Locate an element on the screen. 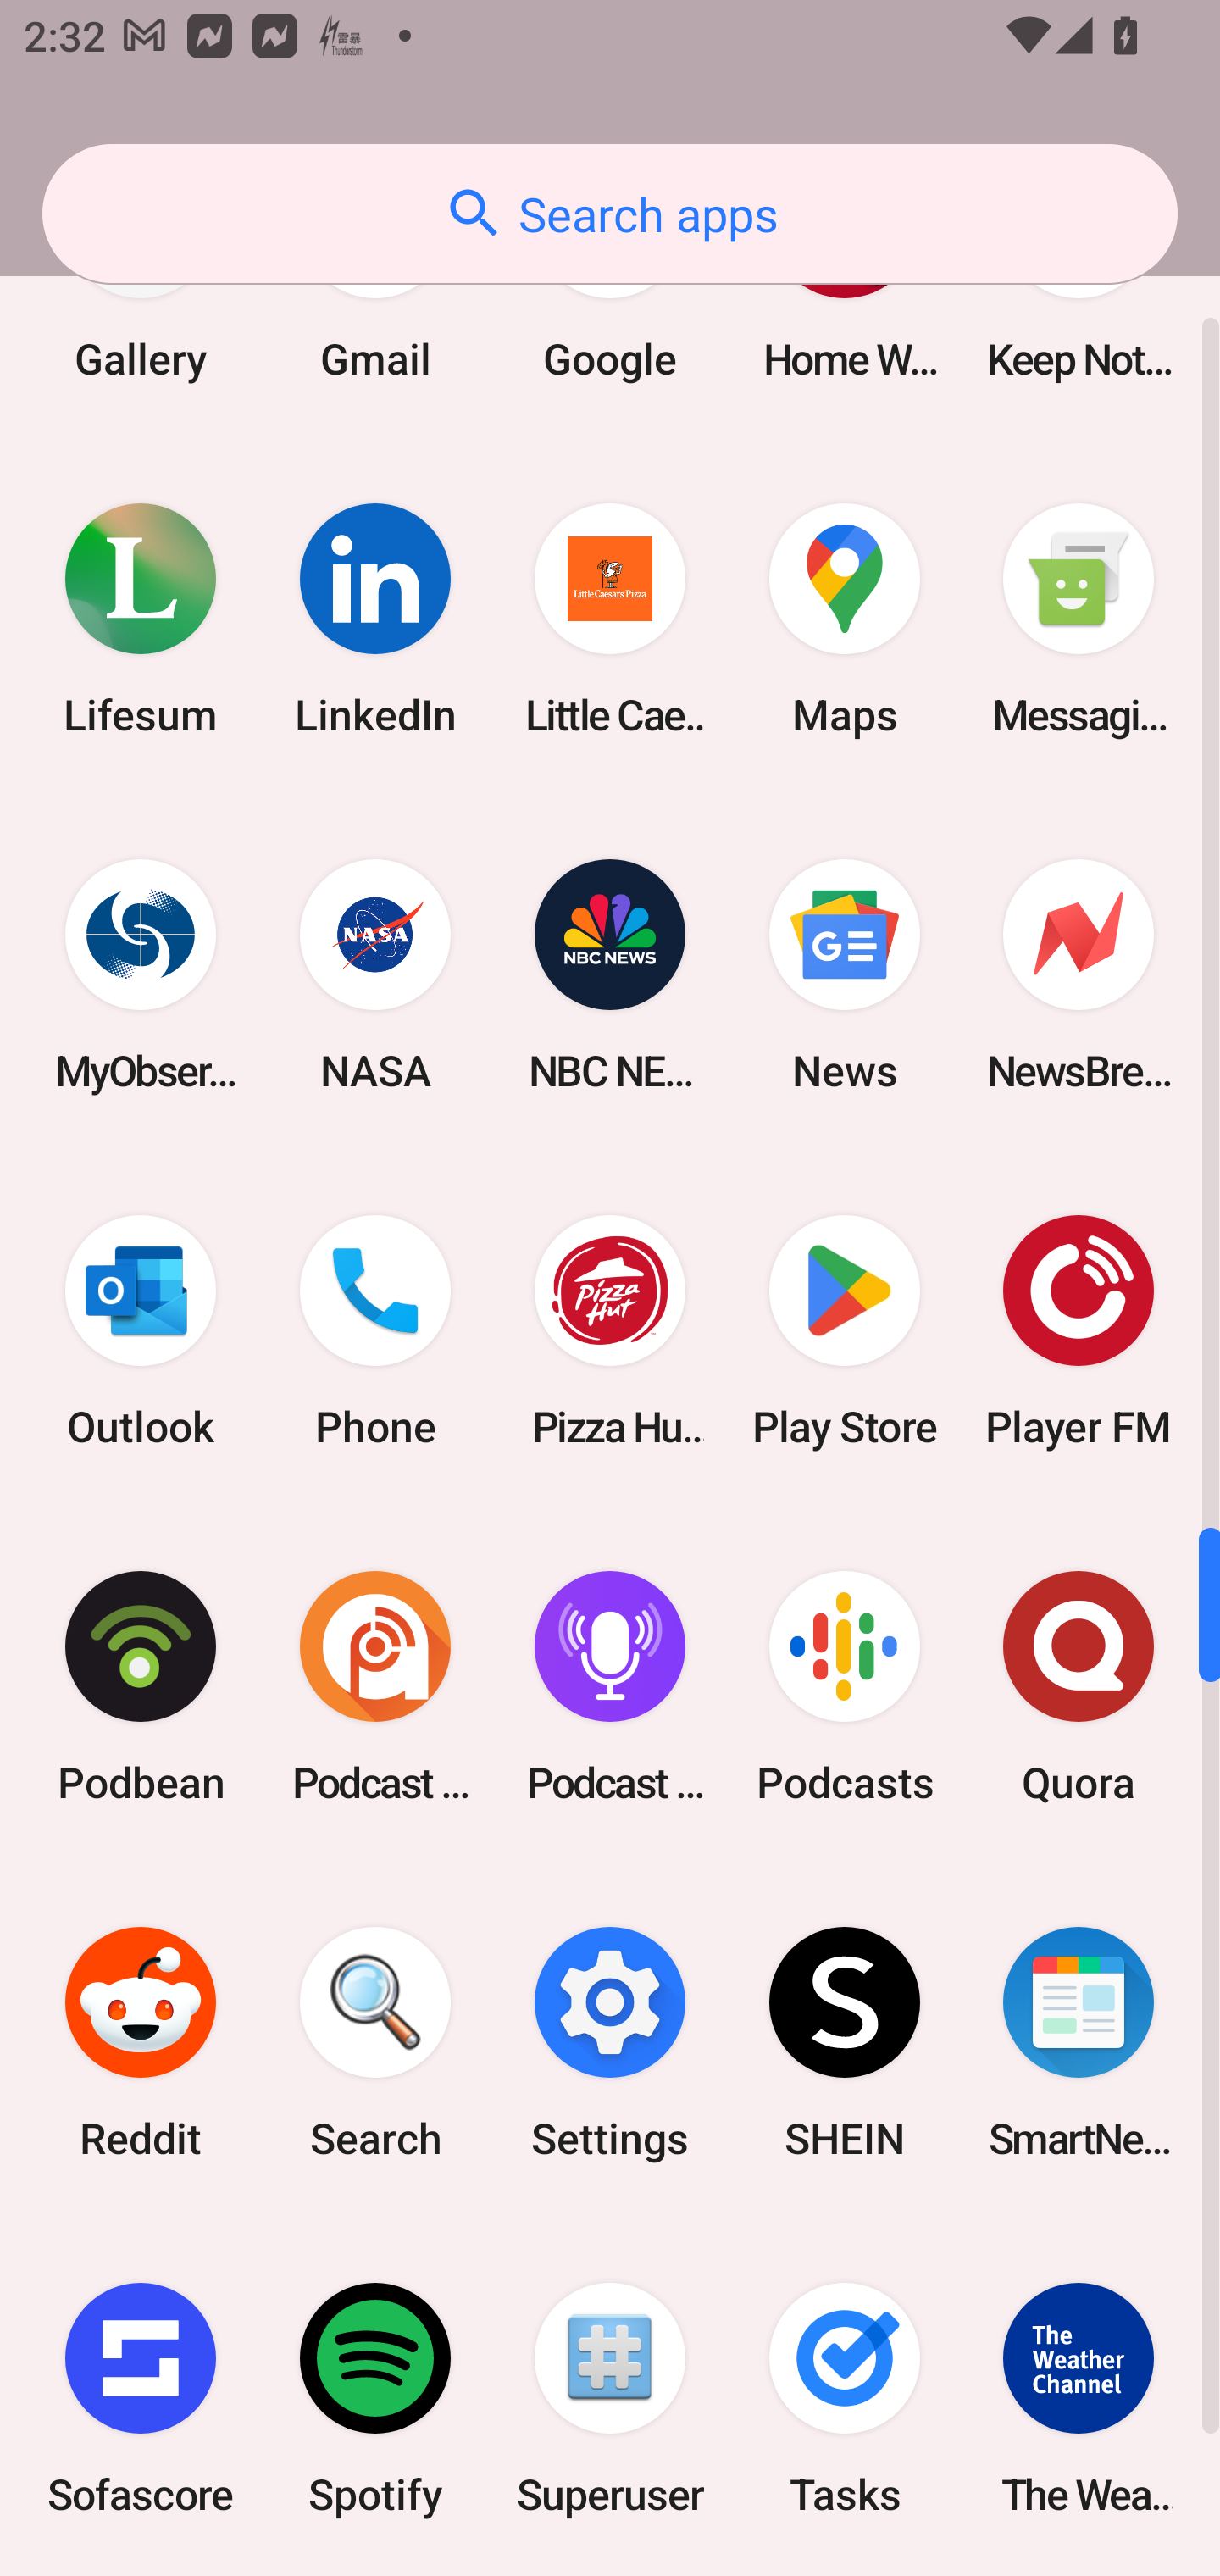 This screenshot has height=2576, width=1220. Maps is located at coordinates (844, 619).